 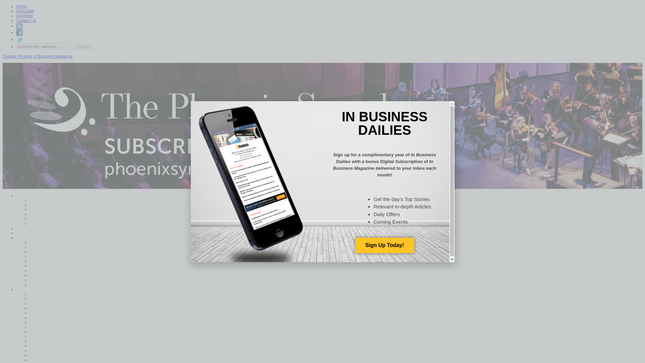 What do you see at coordinates (32, 195) in the screenshot?
I see `Home` at bounding box center [32, 195].